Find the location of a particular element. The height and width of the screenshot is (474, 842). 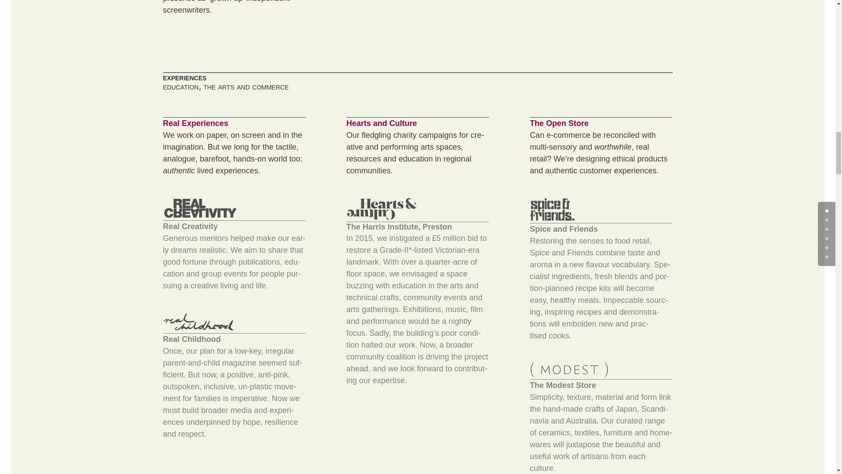

Hearts and Culture is located at coordinates (382, 209).